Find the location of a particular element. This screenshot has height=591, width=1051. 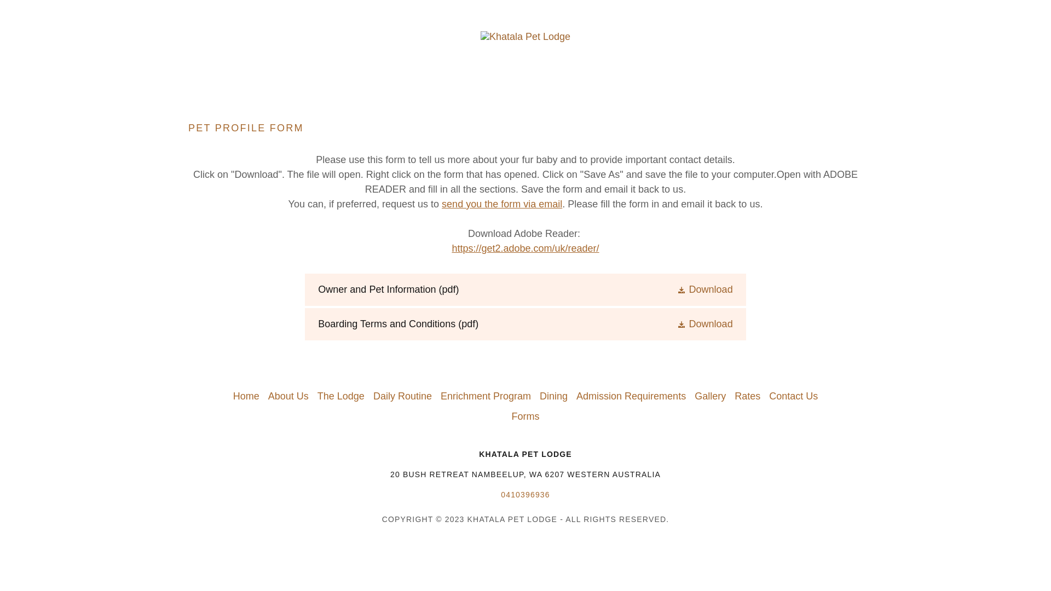

Rates is located at coordinates (748, 396).